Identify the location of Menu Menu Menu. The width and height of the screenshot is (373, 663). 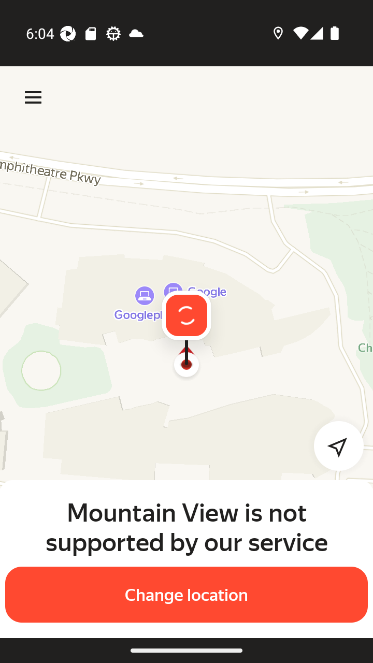
(33, 97).